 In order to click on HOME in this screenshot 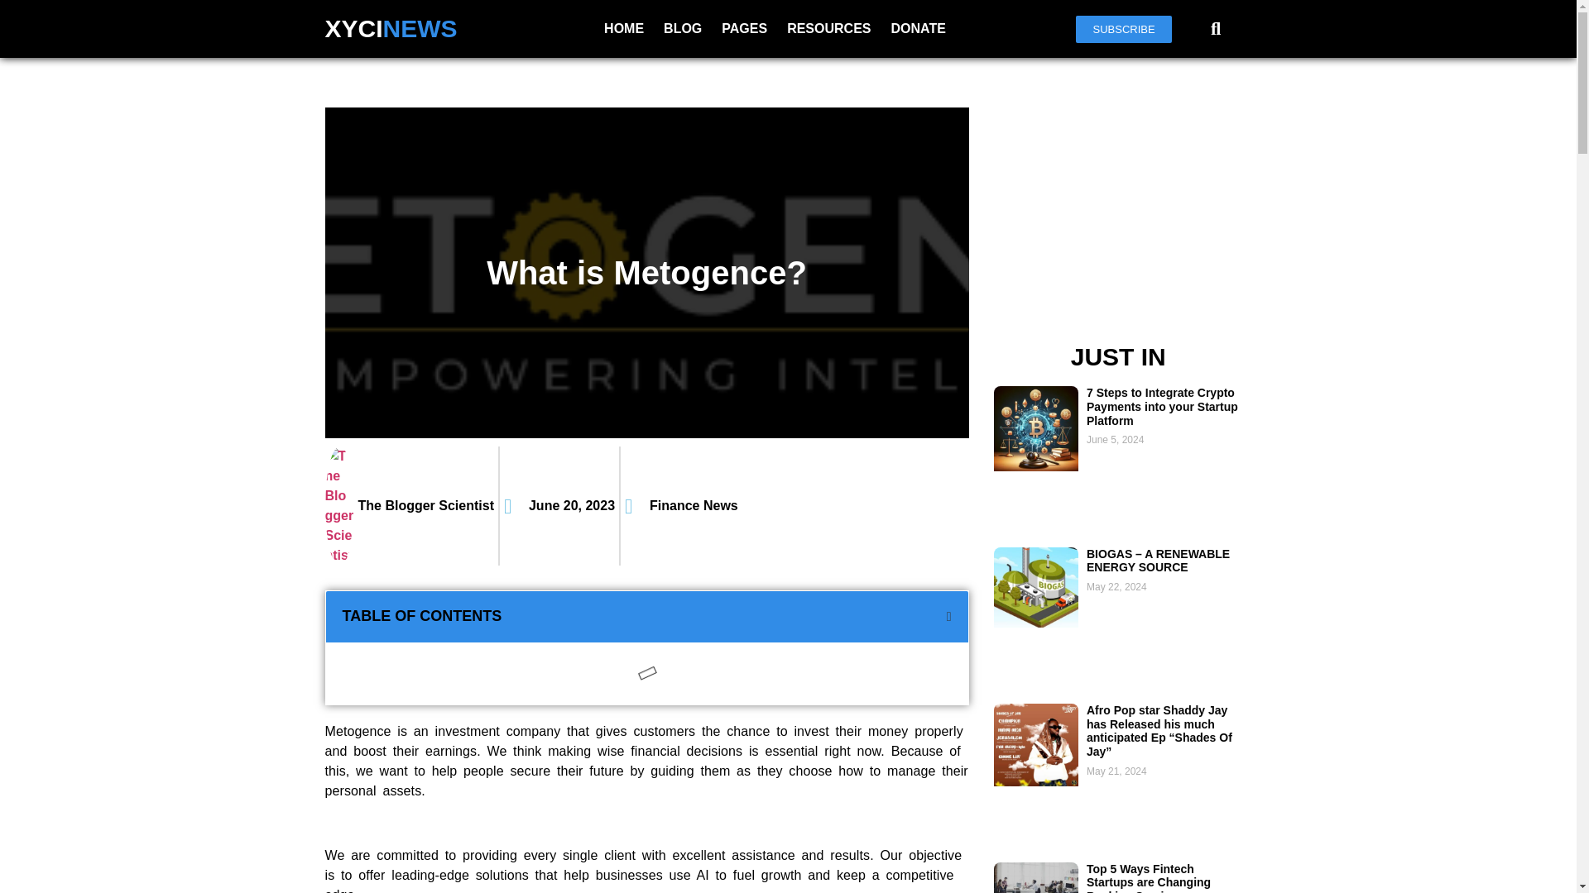, I will do `click(624, 28)`.